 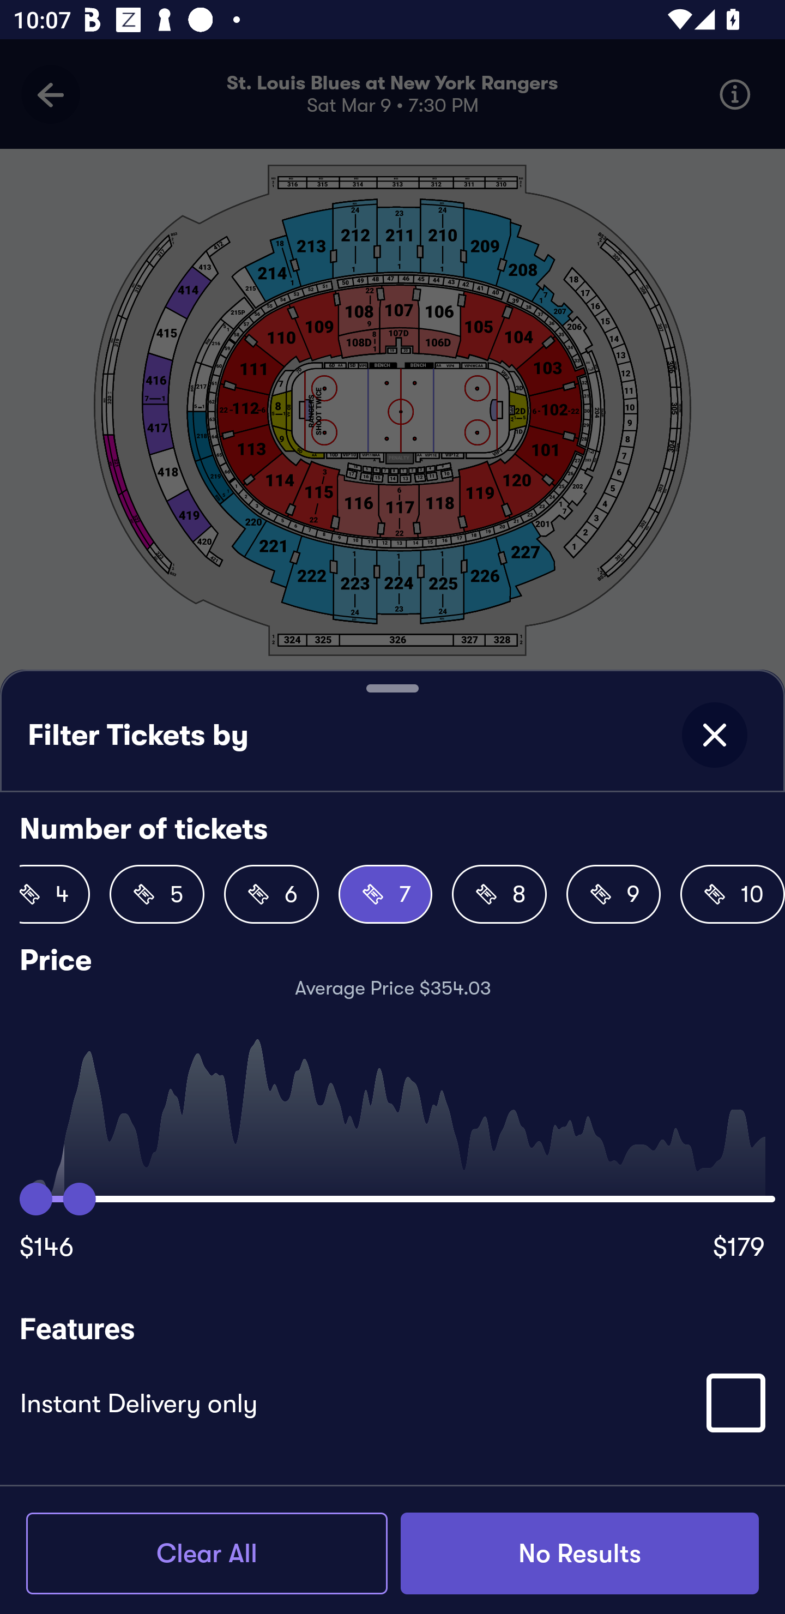 What do you see at coordinates (55, 894) in the screenshot?
I see `4` at bounding box center [55, 894].